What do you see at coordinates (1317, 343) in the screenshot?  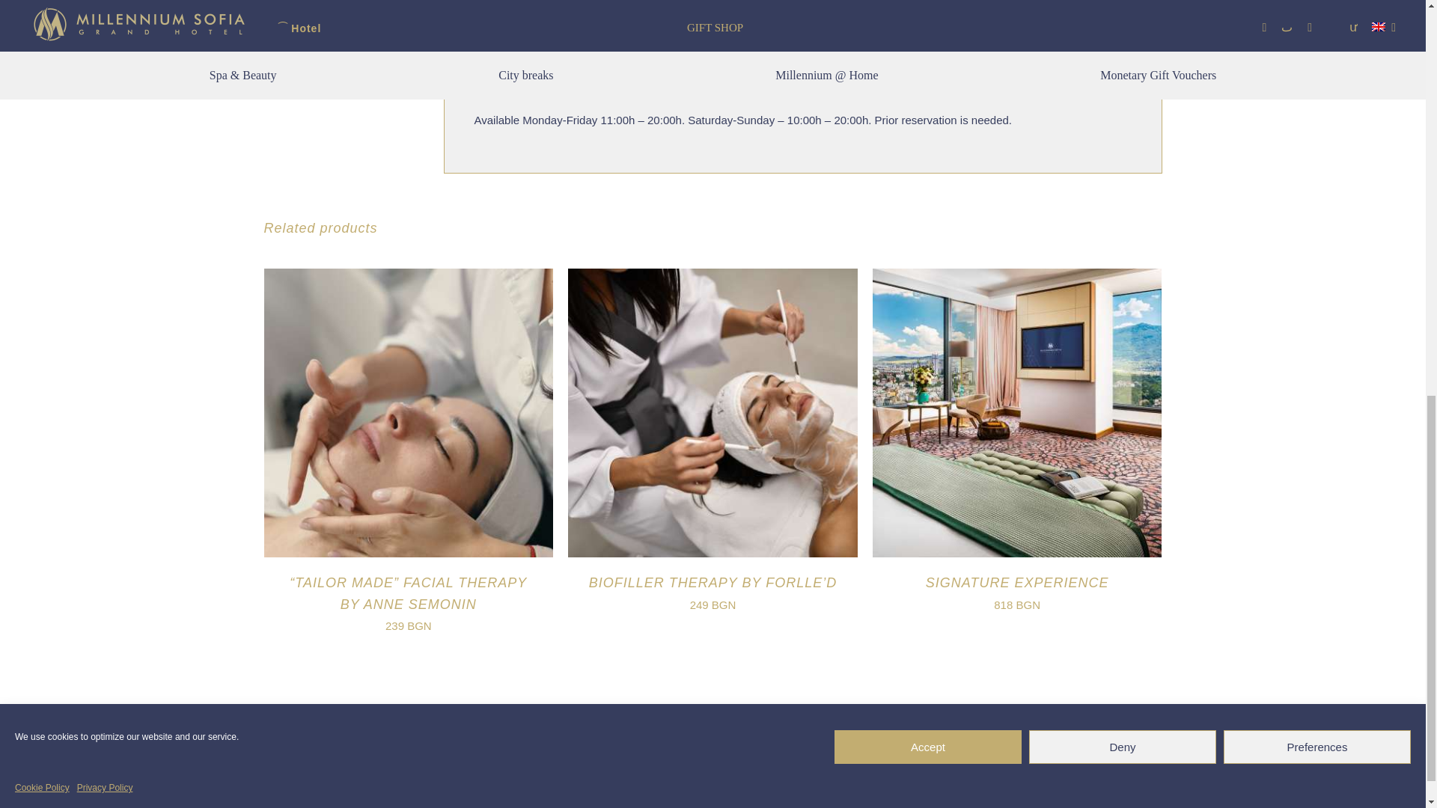 I see `Preferences` at bounding box center [1317, 343].